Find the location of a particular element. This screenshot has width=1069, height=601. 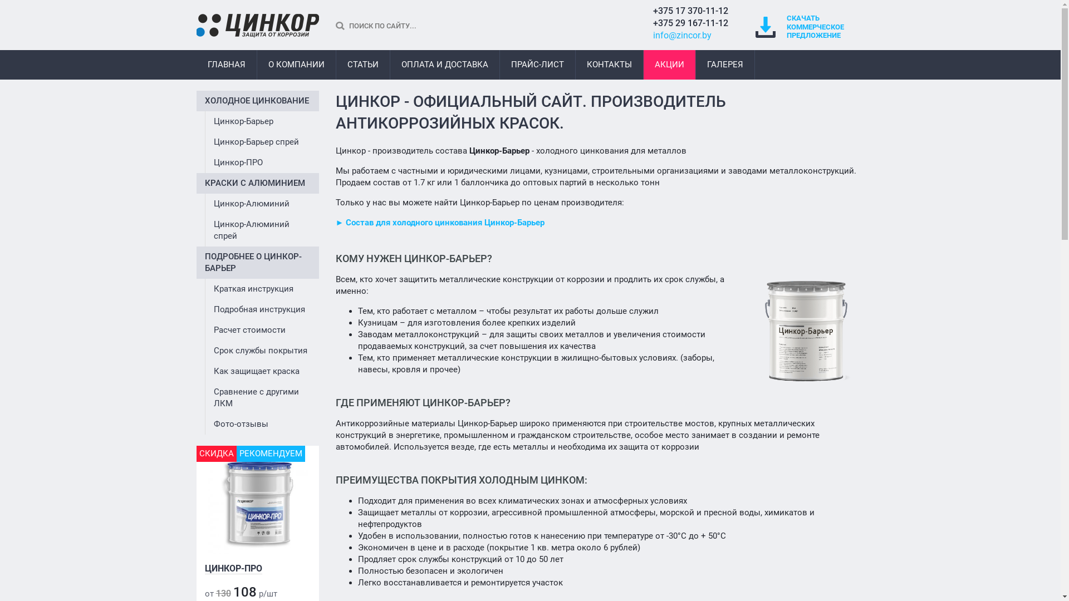

+375 17 370-11-12 is located at coordinates (690, 11).